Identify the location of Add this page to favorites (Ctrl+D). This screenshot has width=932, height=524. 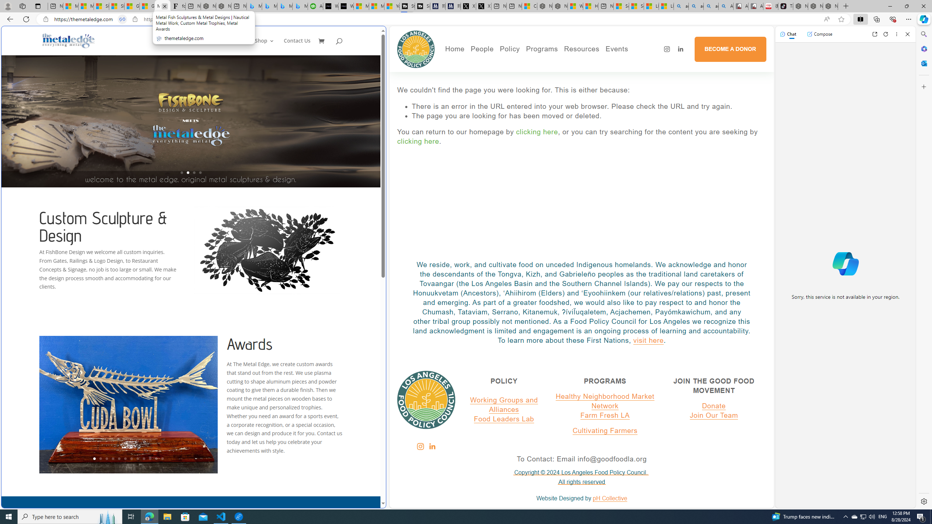
(842, 19).